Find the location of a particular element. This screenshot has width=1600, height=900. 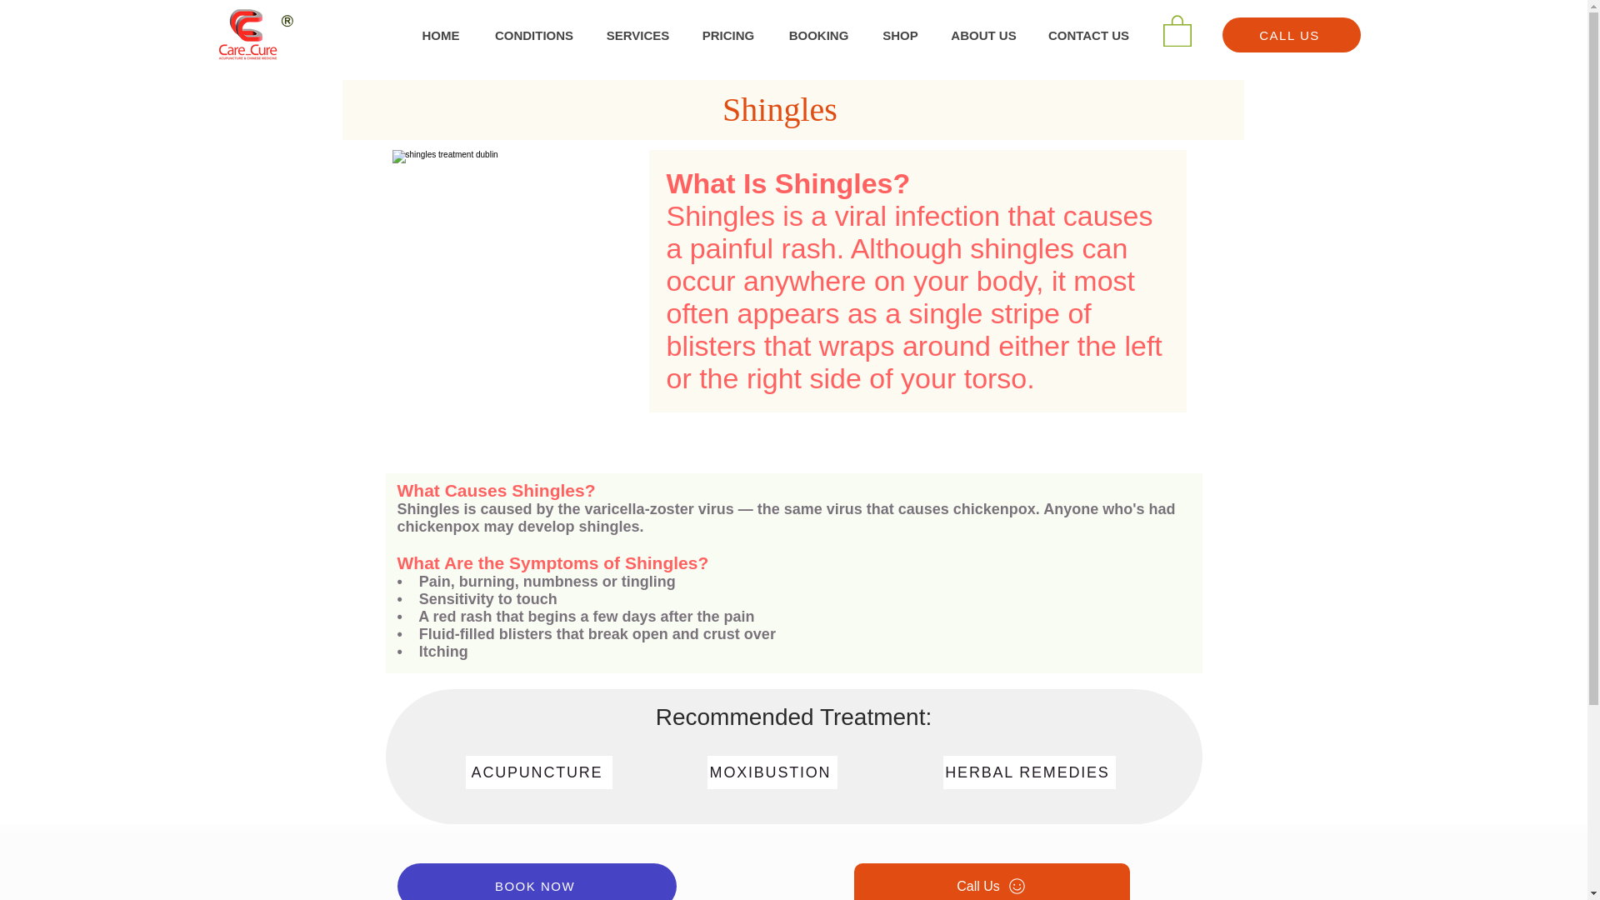

SHOP is located at coordinates (900, 35).